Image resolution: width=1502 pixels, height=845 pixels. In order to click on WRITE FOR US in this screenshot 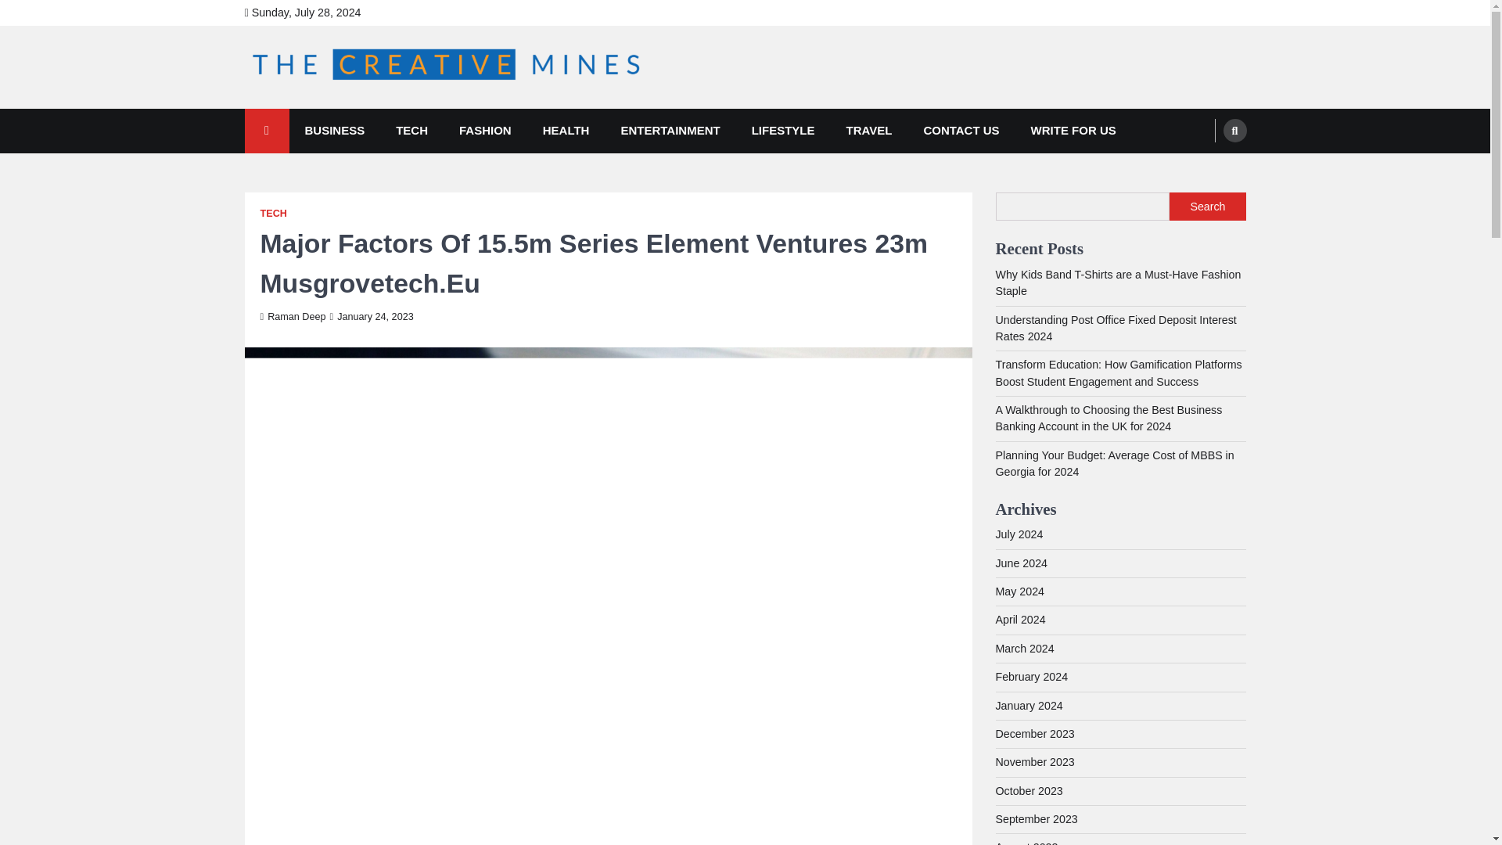, I will do `click(1073, 131)`.